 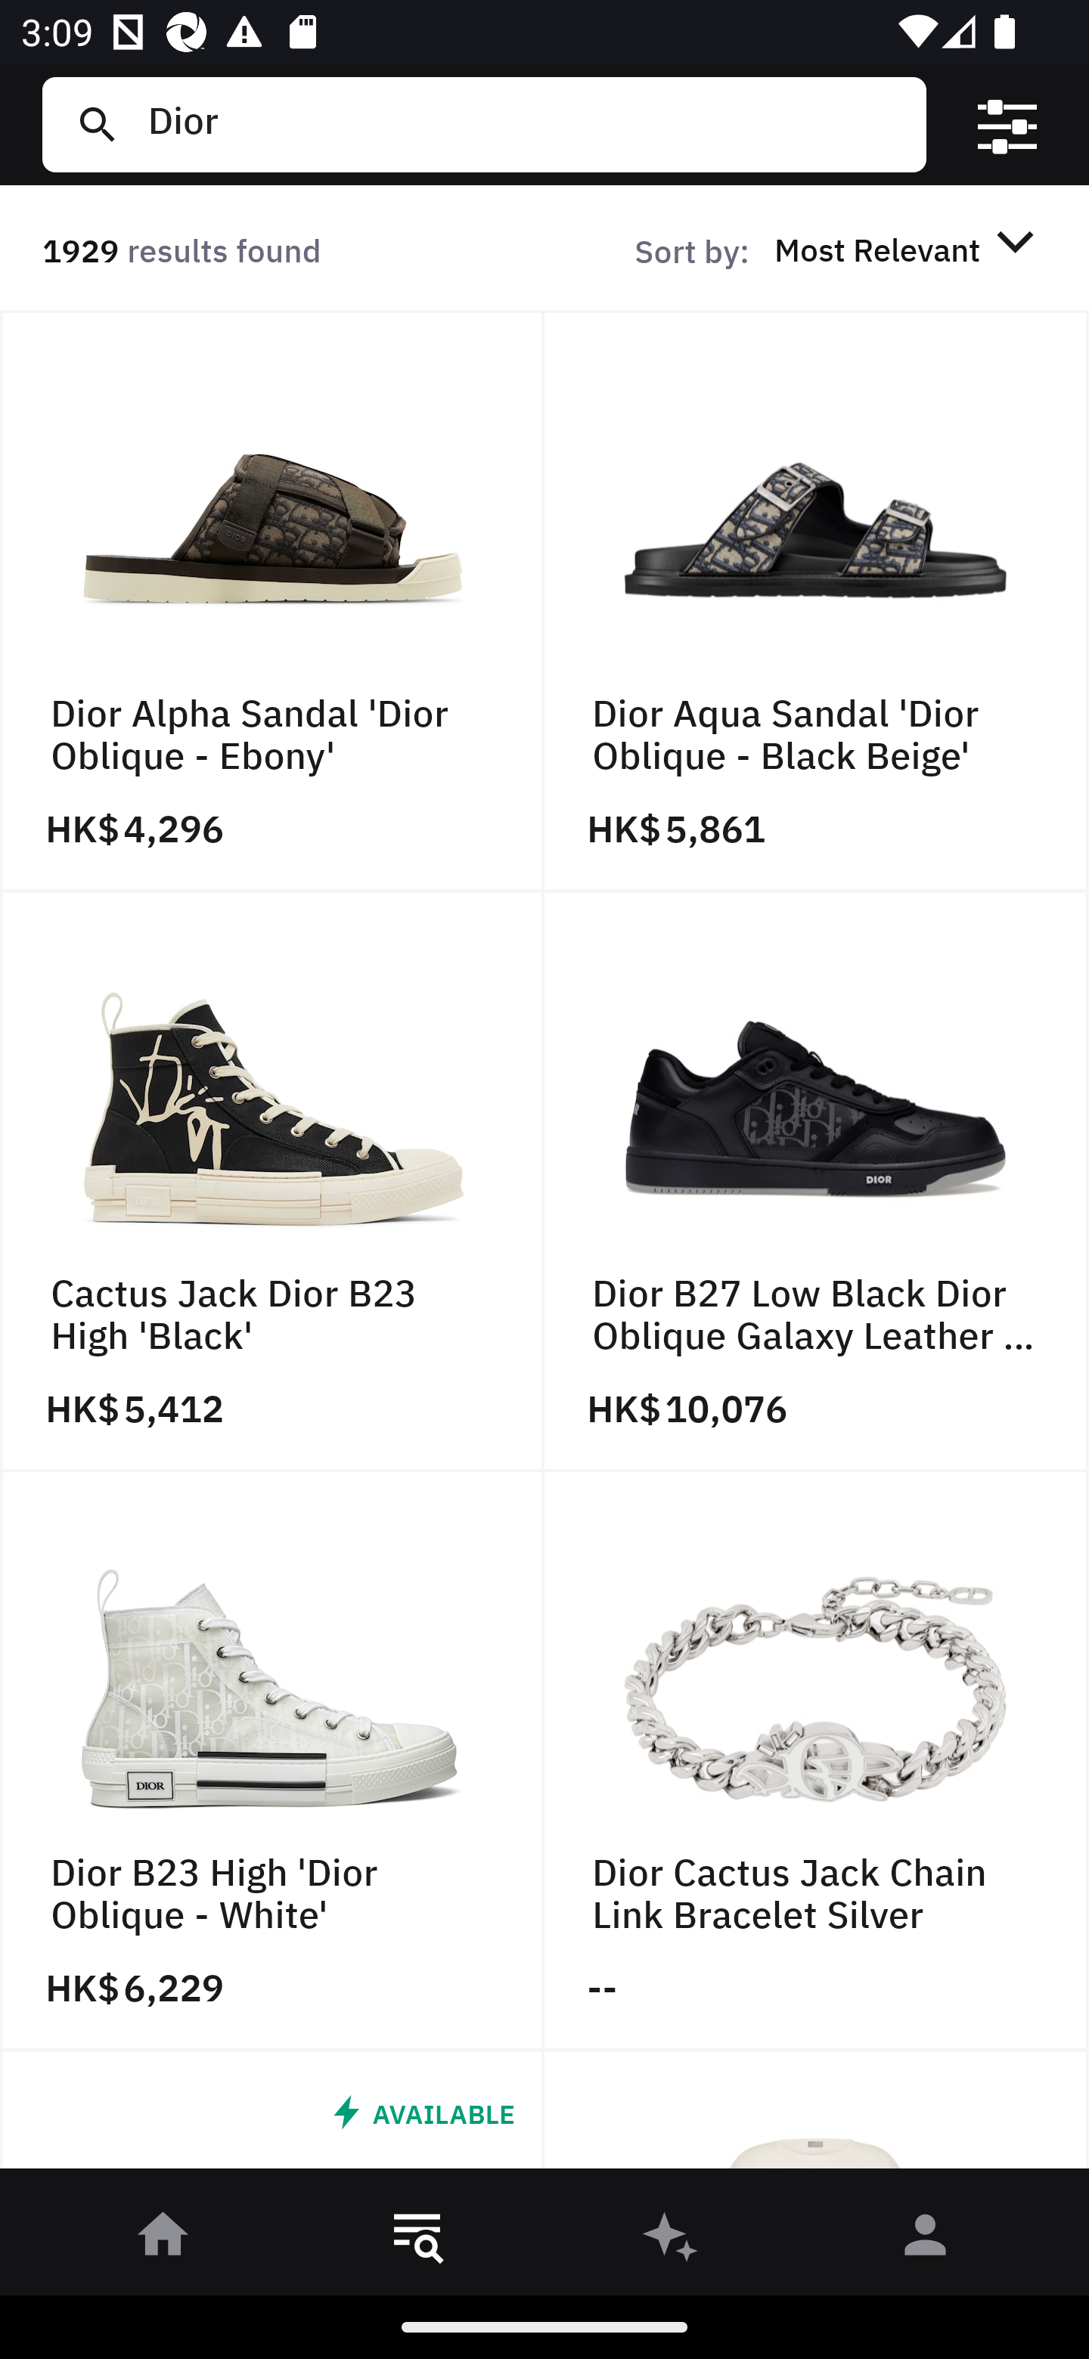 I want to click on Dior Cactus Jack Chain Link Bracelet Silver --, so click(x=817, y=1762).